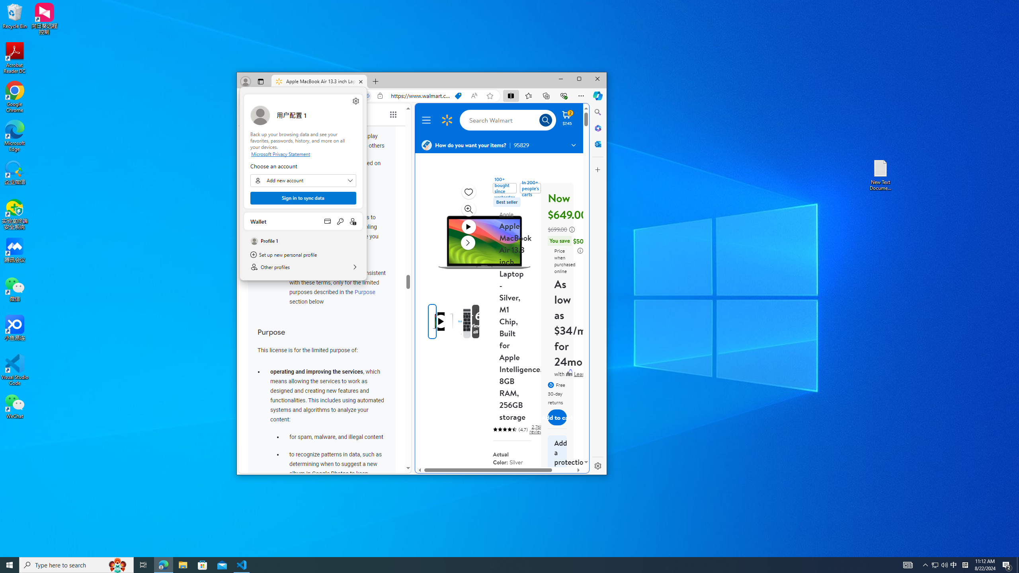 Image resolution: width=1019 pixels, height=573 pixels. What do you see at coordinates (572, 230) in the screenshot?
I see `learn more about strikethrough prices` at bounding box center [572, 230].